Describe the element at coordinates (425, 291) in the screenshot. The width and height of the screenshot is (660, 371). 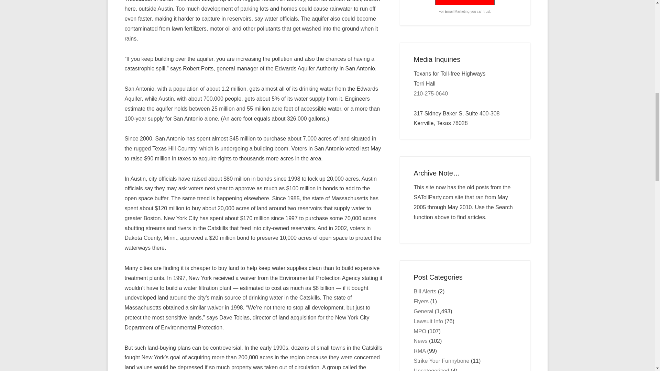
I see `Bill Alerts` at that location.